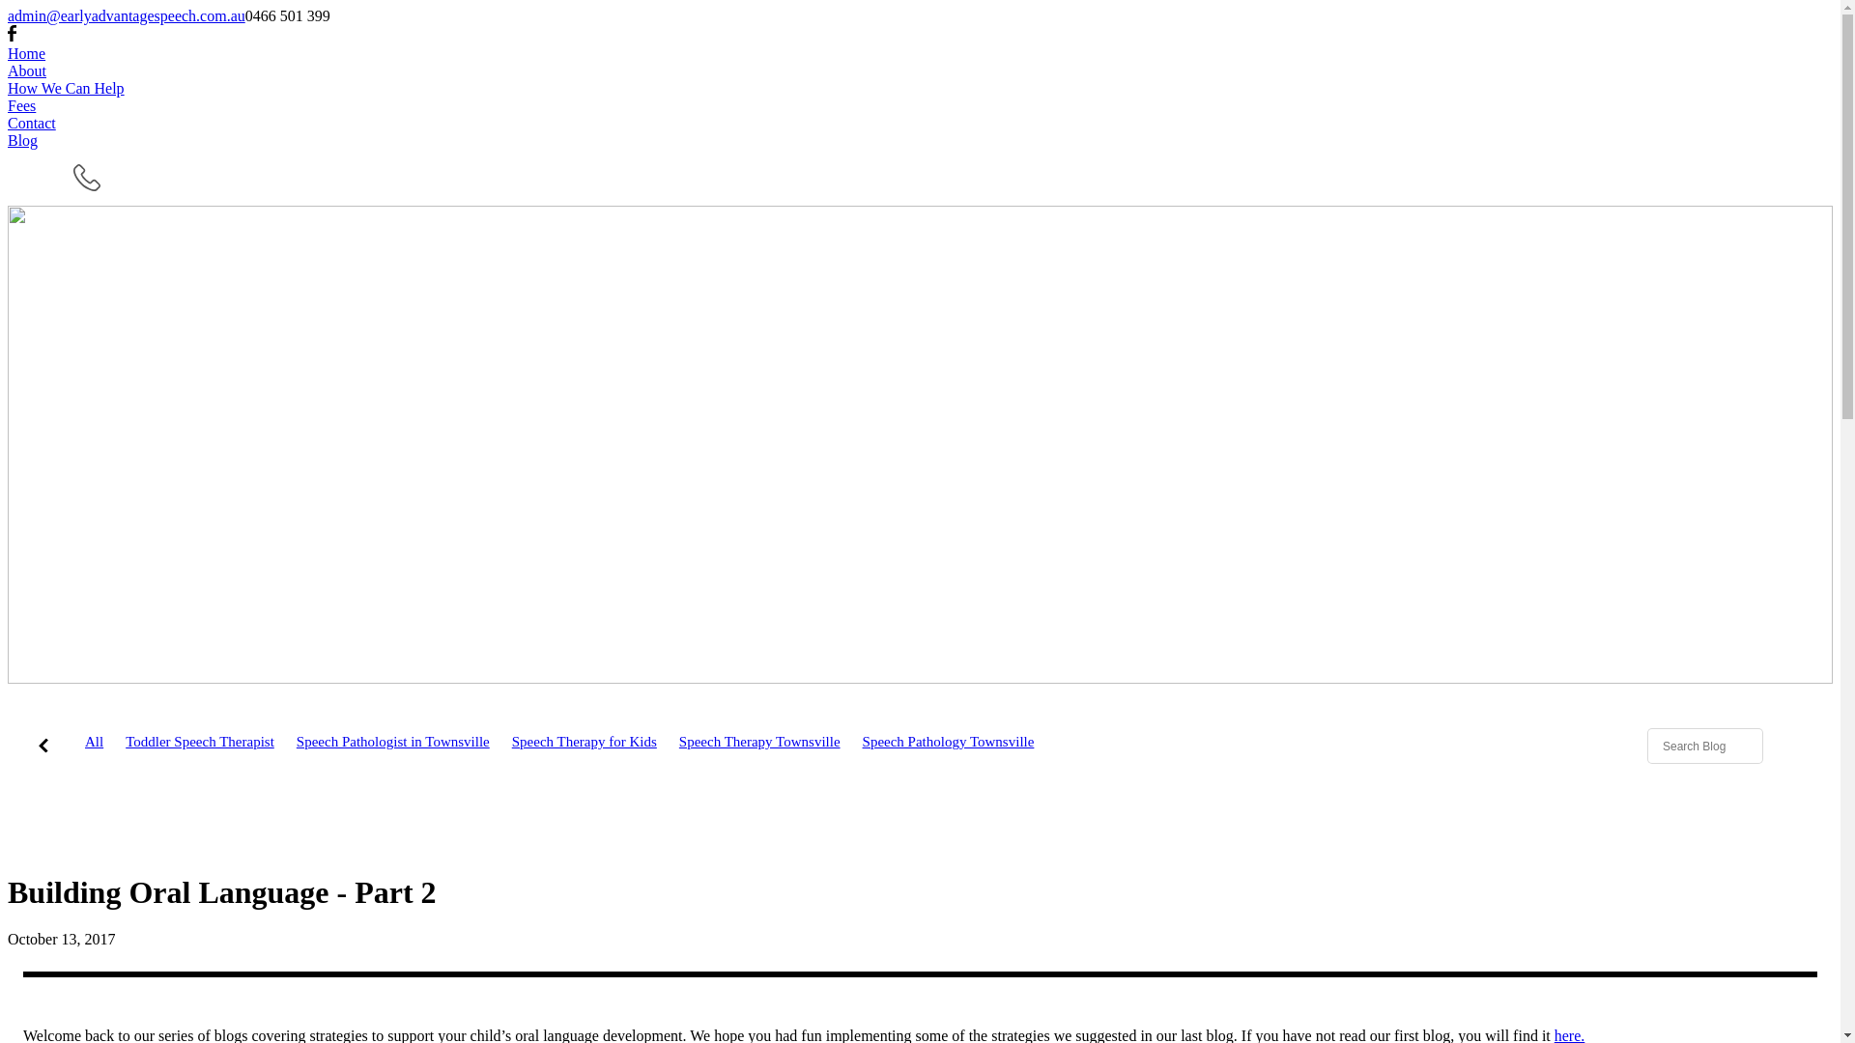 The width and height of the screenshot is (1855, 1043). Describe the element at coordinates (43, 747) in the screenshot. I see `View all posts` at that location.